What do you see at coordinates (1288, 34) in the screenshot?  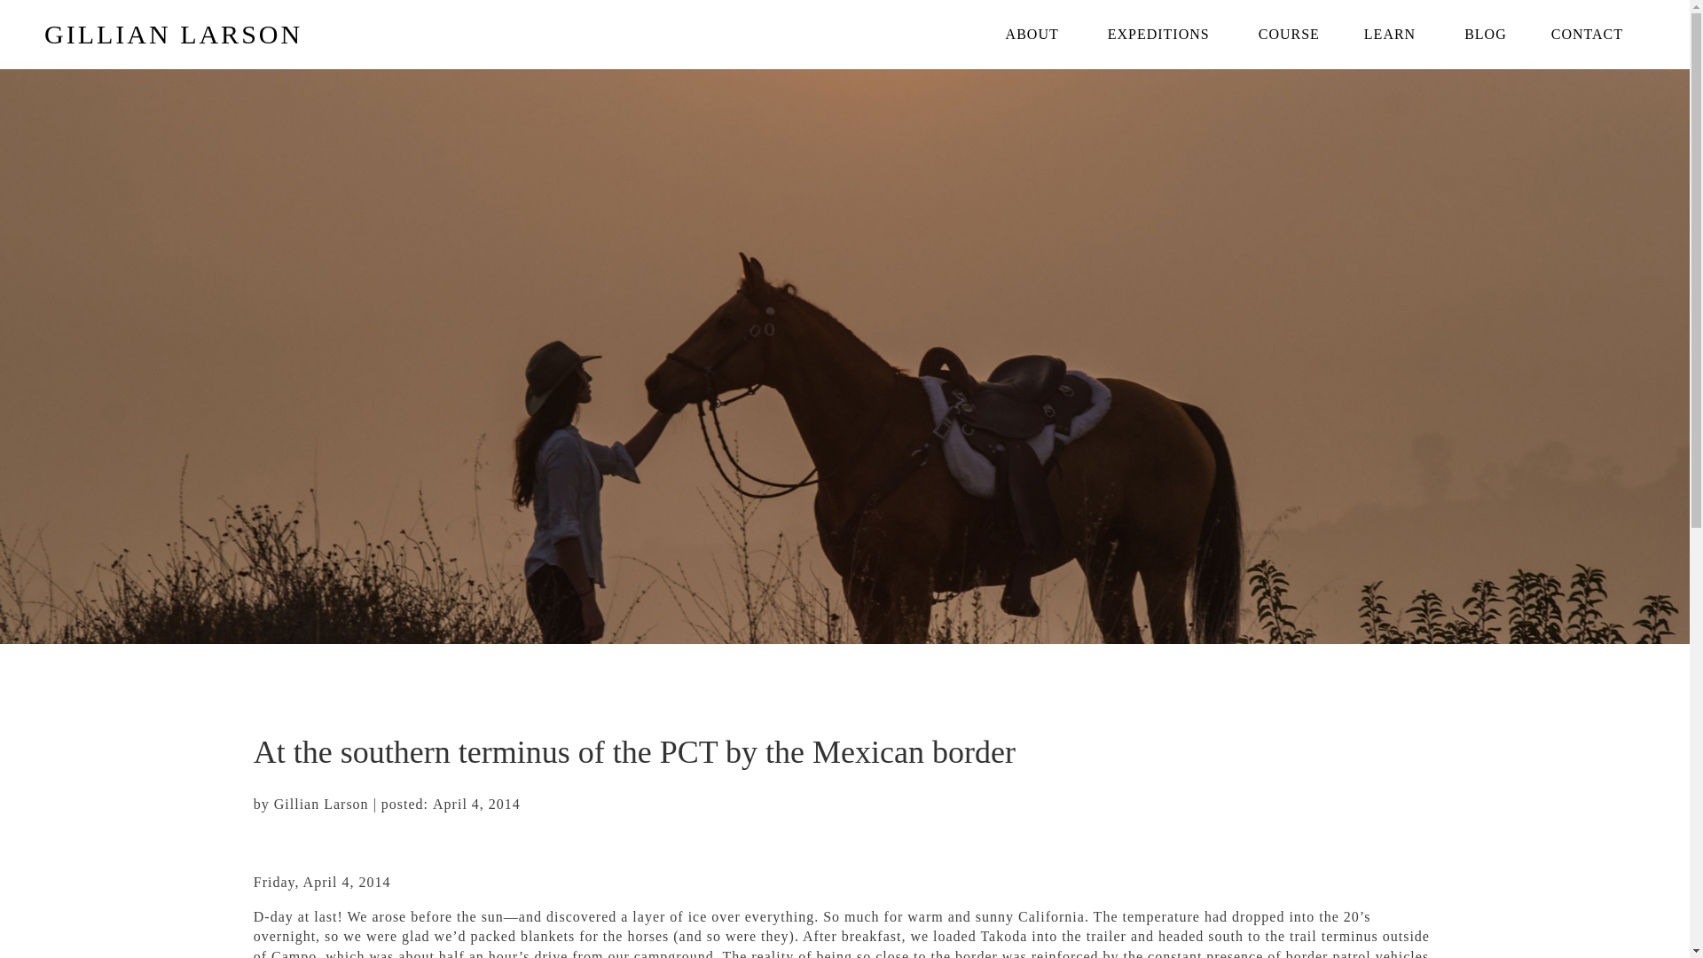 I see `COURSE` at bounding box center [1288, 34].